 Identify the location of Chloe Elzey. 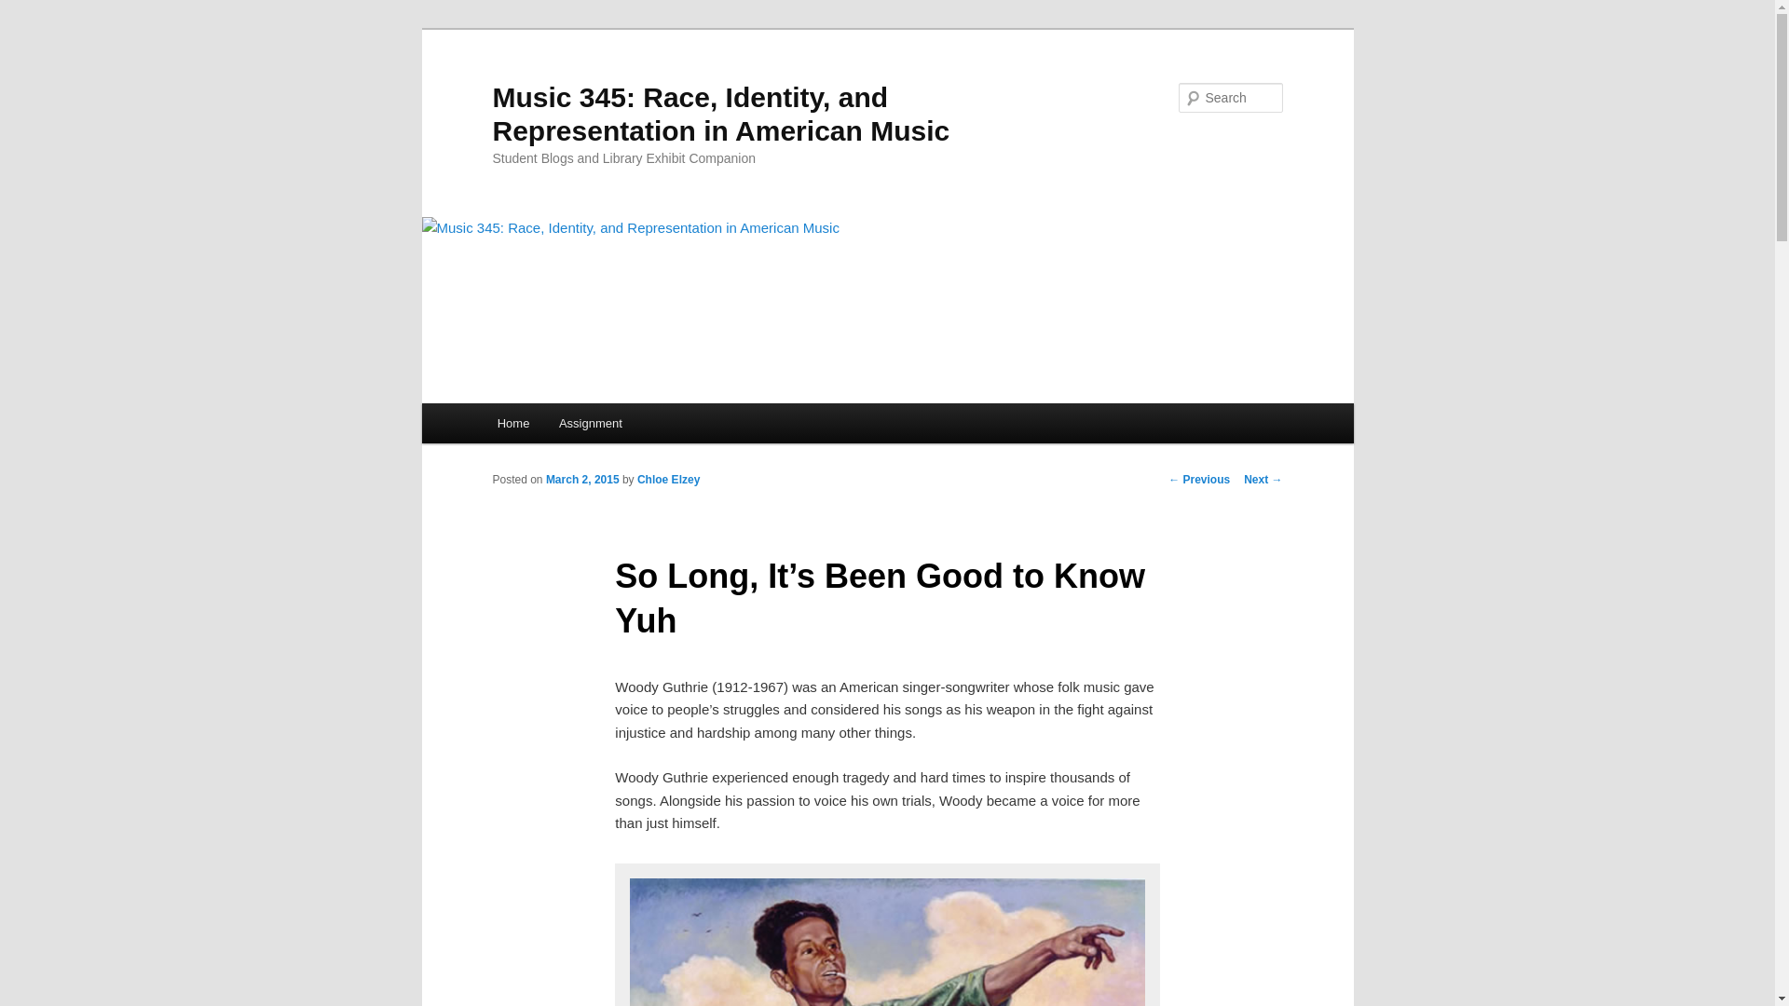
(667, 479).